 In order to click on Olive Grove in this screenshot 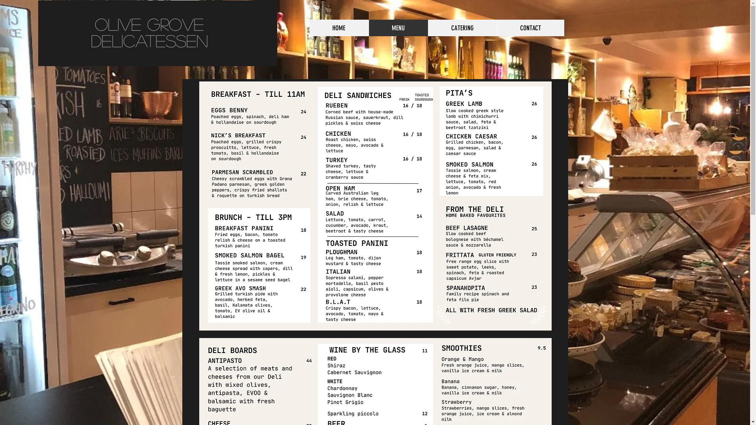, I will do `click(150, 24)`.